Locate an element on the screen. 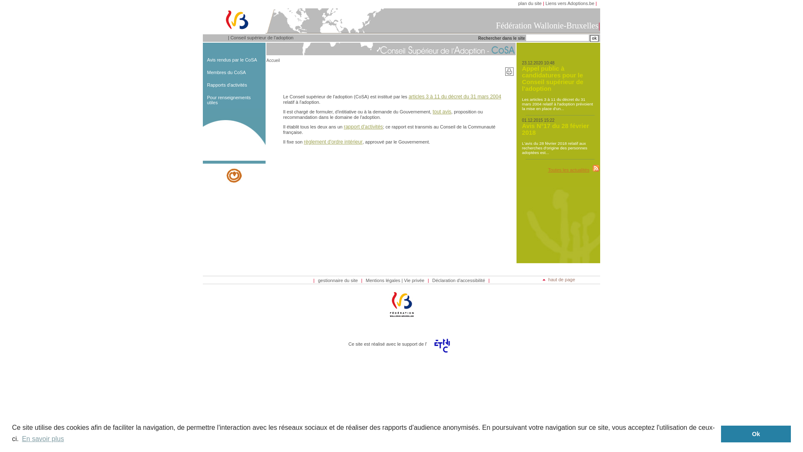  plan du site is located at coordinates (530, 3).